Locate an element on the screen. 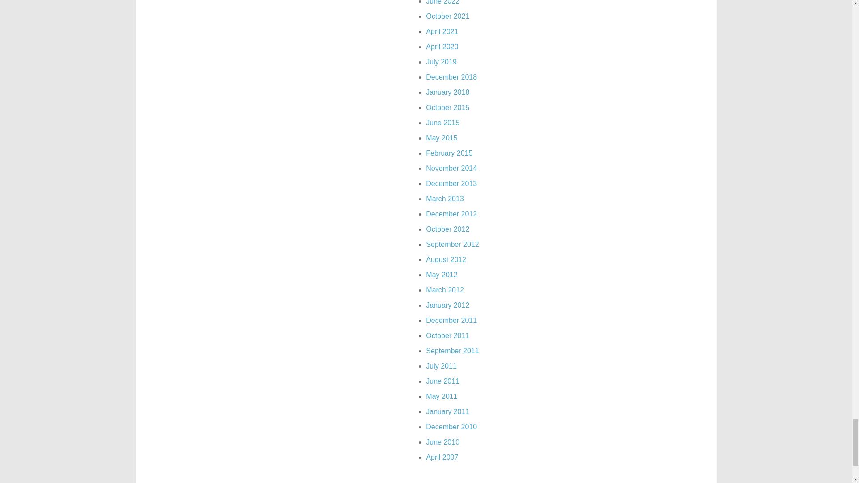 This screenshot has height=483, width=859. January 2018 is located at coordinates (447, 92).